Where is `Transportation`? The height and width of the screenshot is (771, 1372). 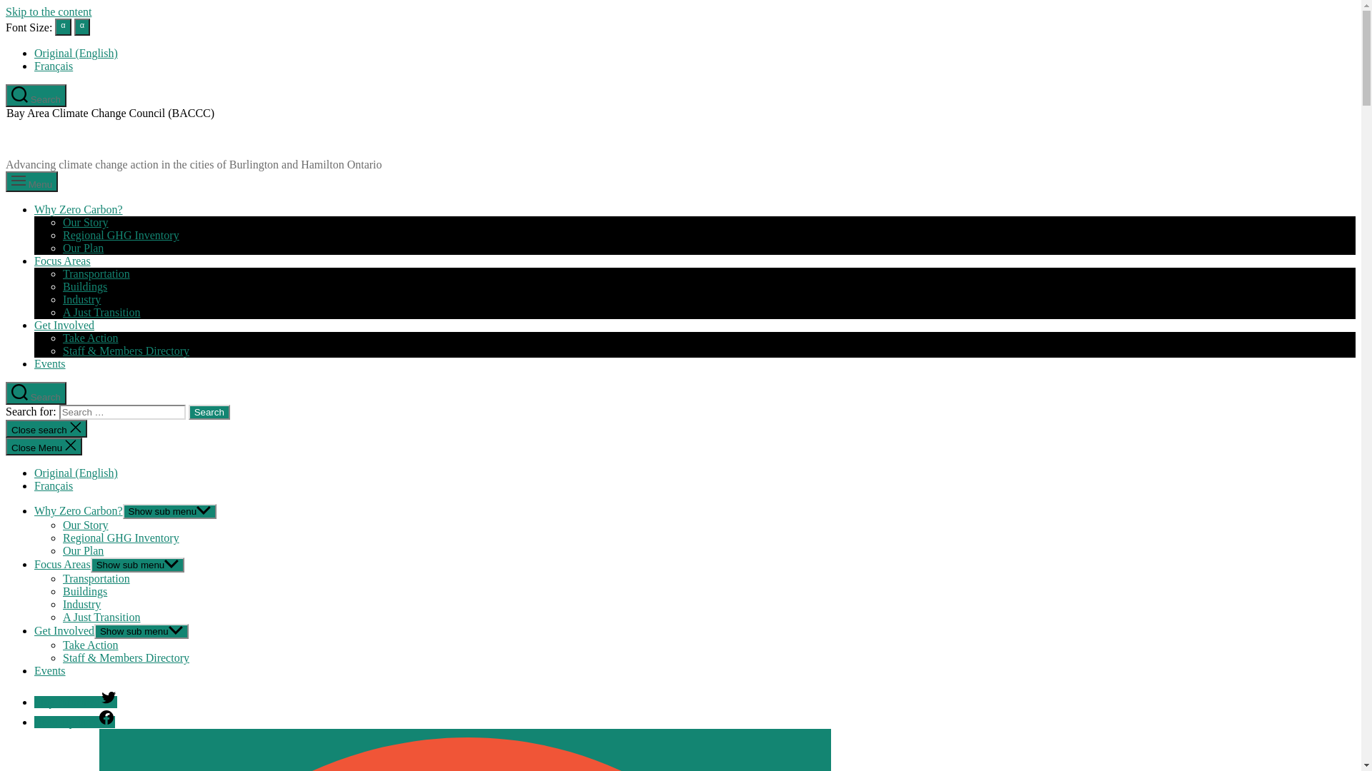 Transportation is located at coordinates (96, 578).